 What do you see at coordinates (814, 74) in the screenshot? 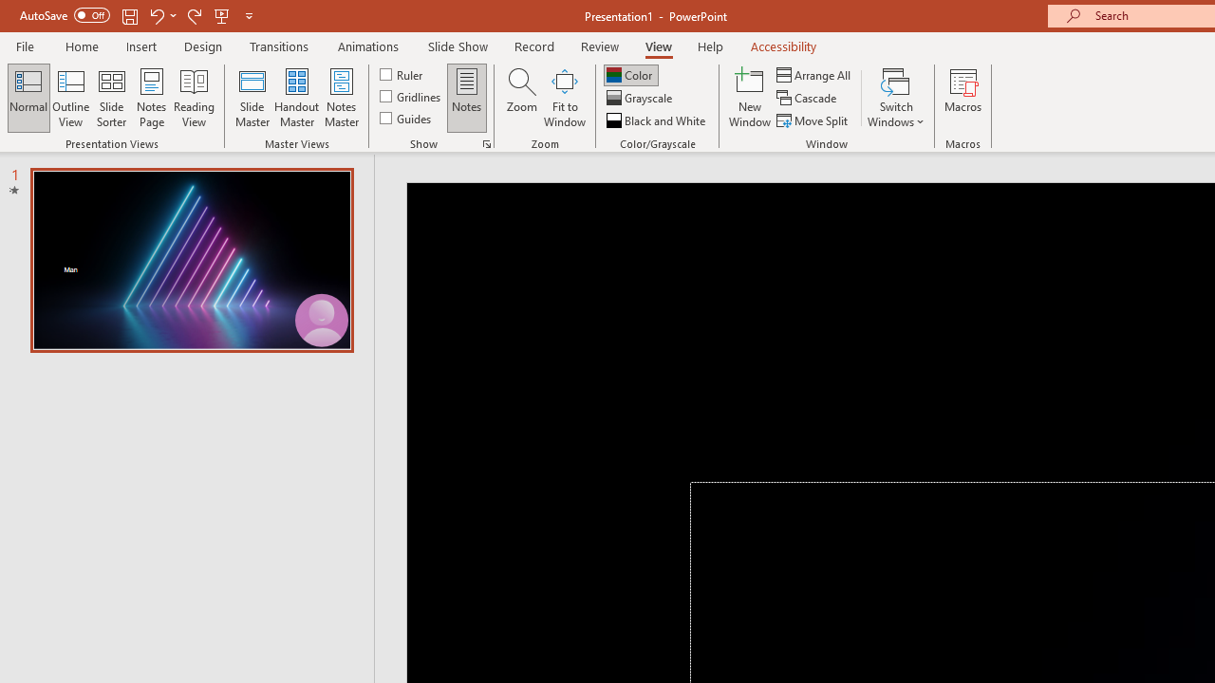
I see `Arrange All` at bounding box center [814, 74].